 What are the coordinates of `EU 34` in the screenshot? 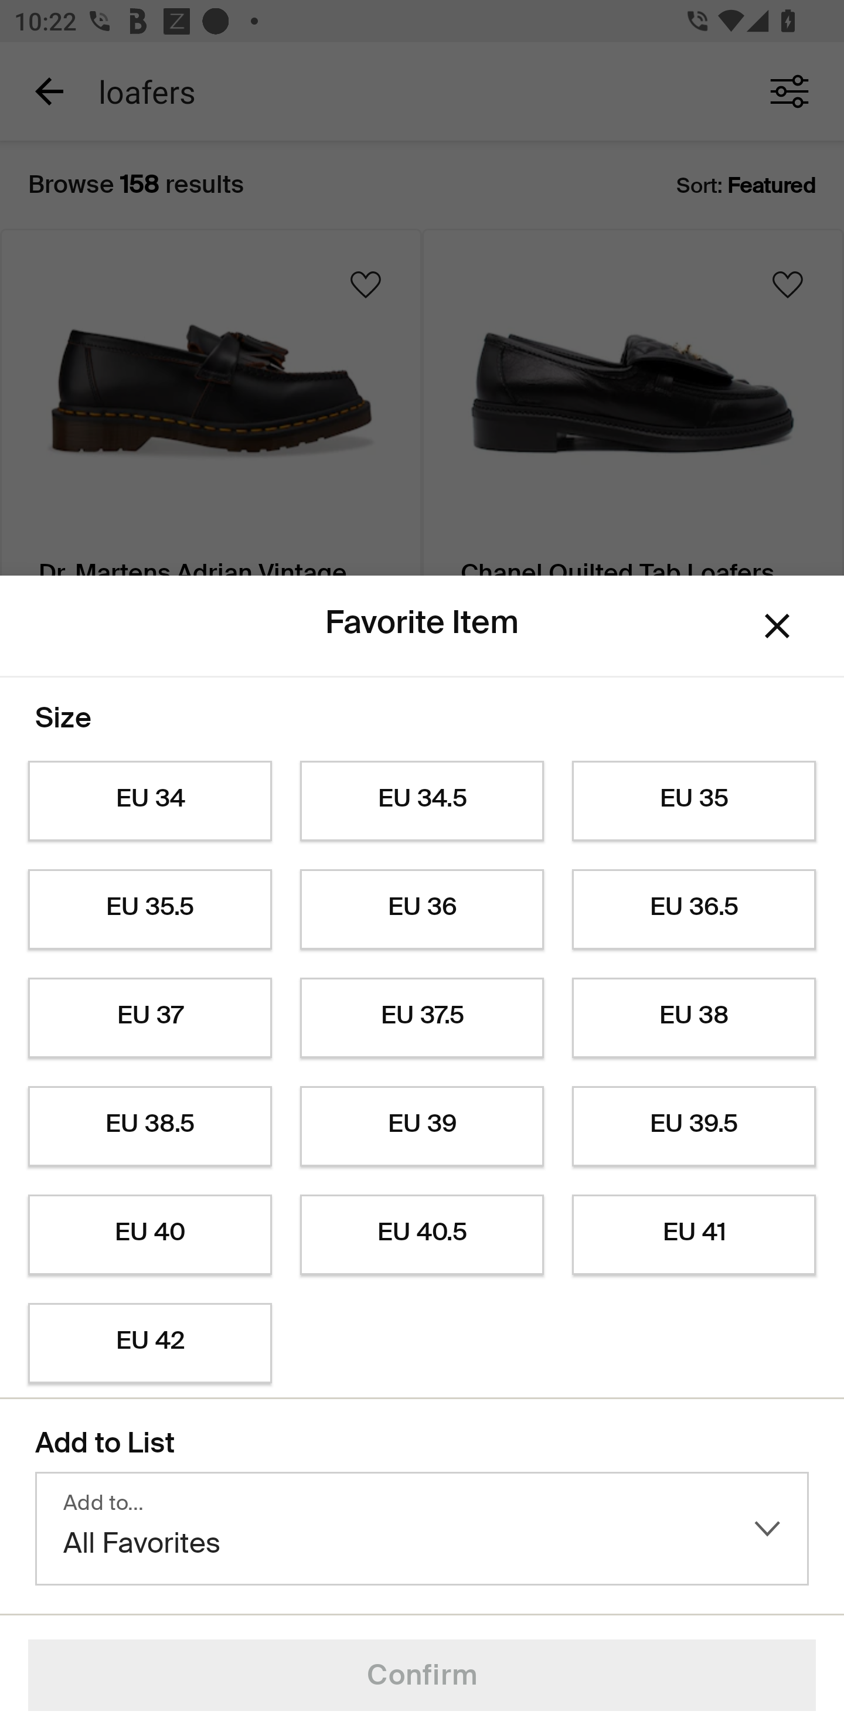 It's located at (149, 801).